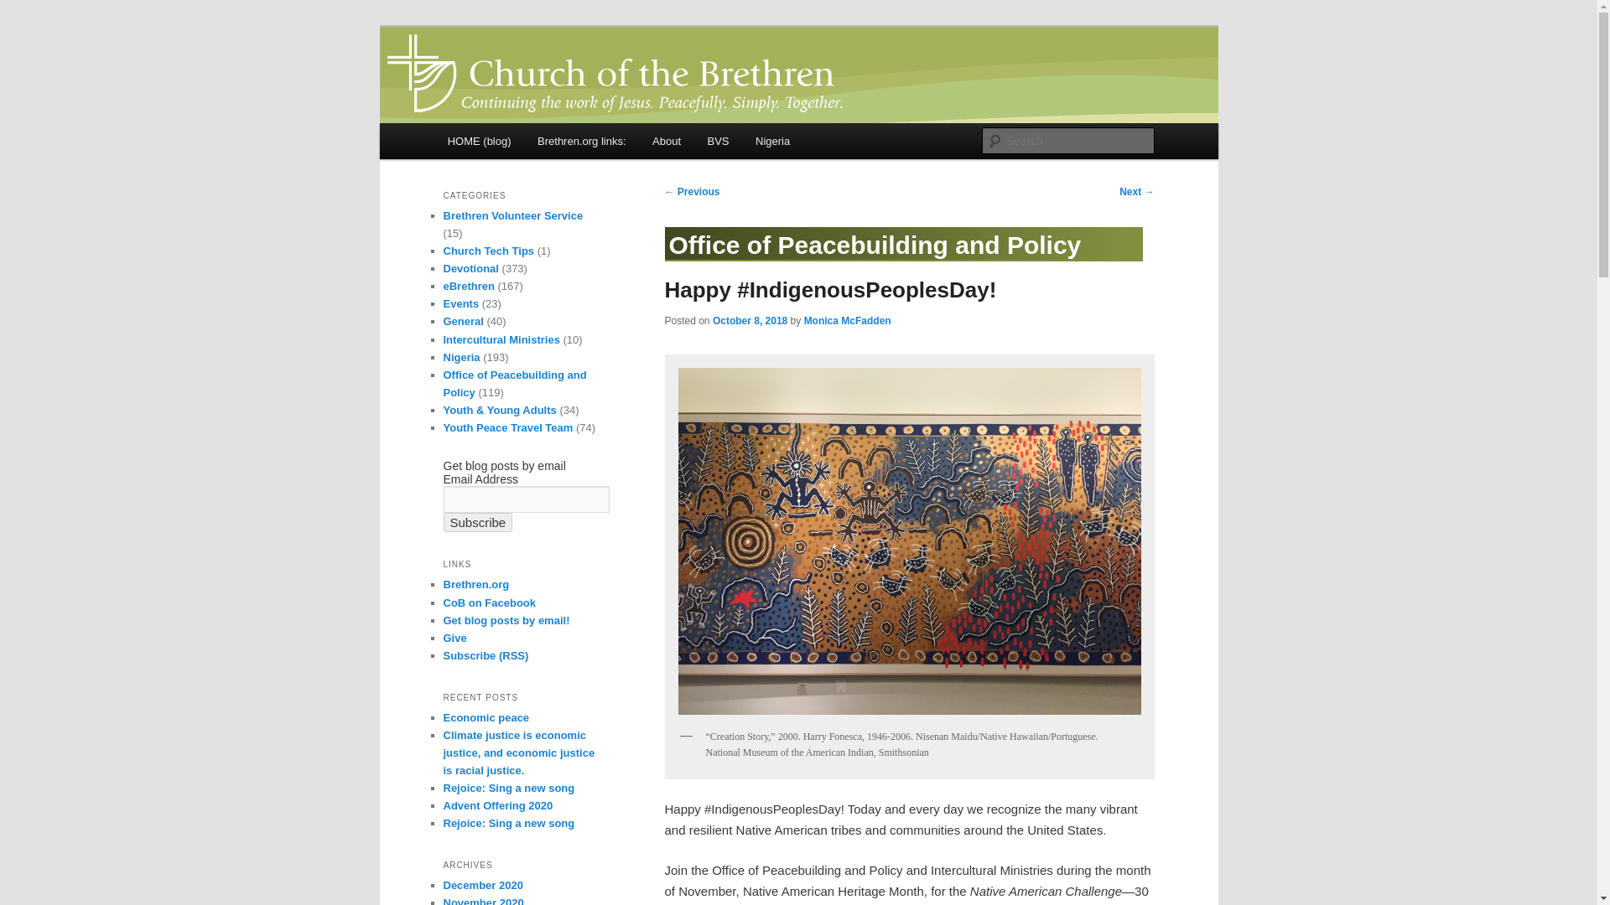 This screenshot has width=1610, height=905. I want to click on October 8, 2018, so click(750, 320).